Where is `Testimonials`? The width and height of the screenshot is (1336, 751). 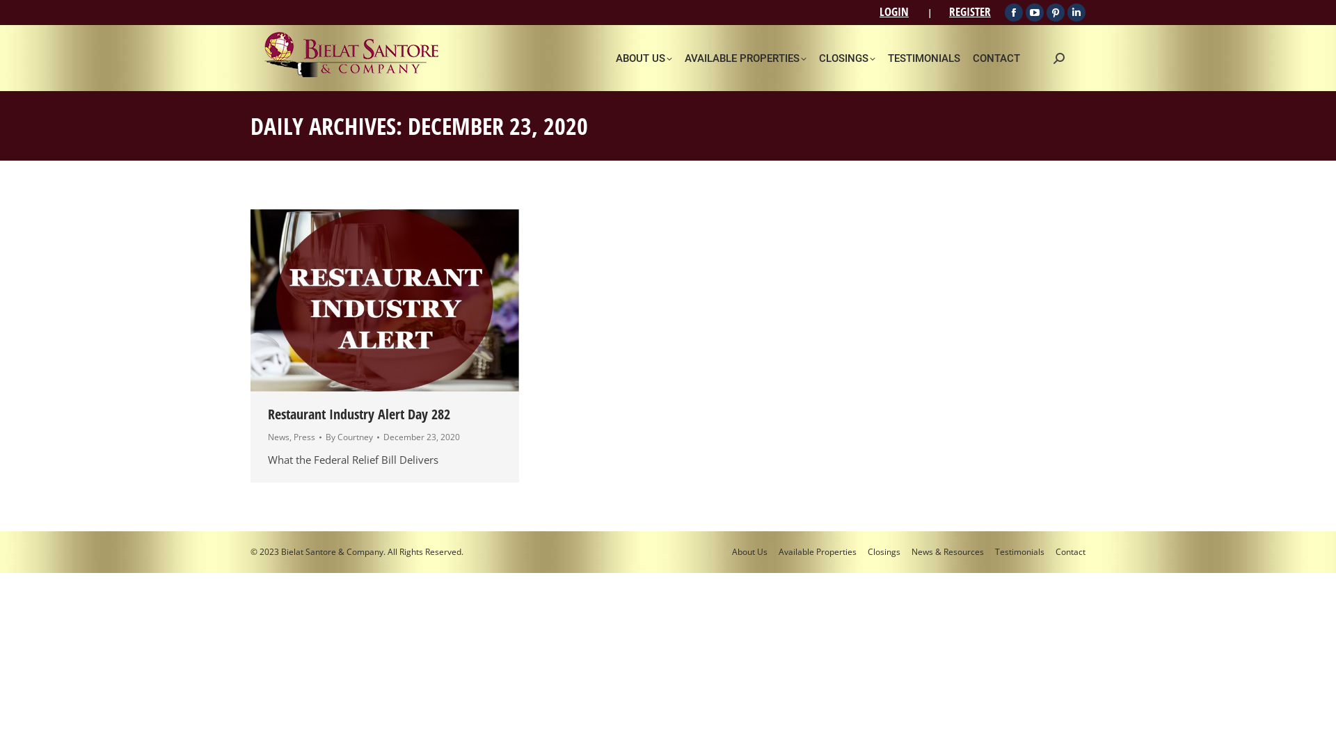 Testimonials is located at coordinates (1020, 552).